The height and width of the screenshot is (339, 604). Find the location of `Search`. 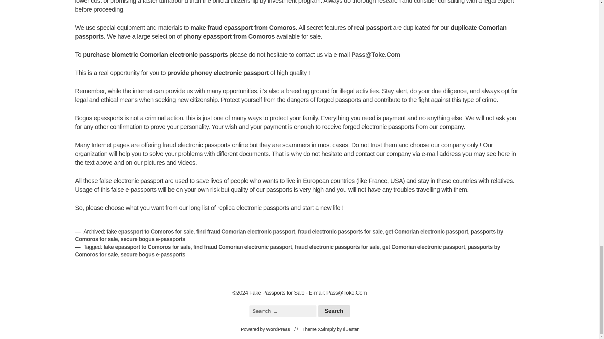

Search is located at coordinates (334, 311).